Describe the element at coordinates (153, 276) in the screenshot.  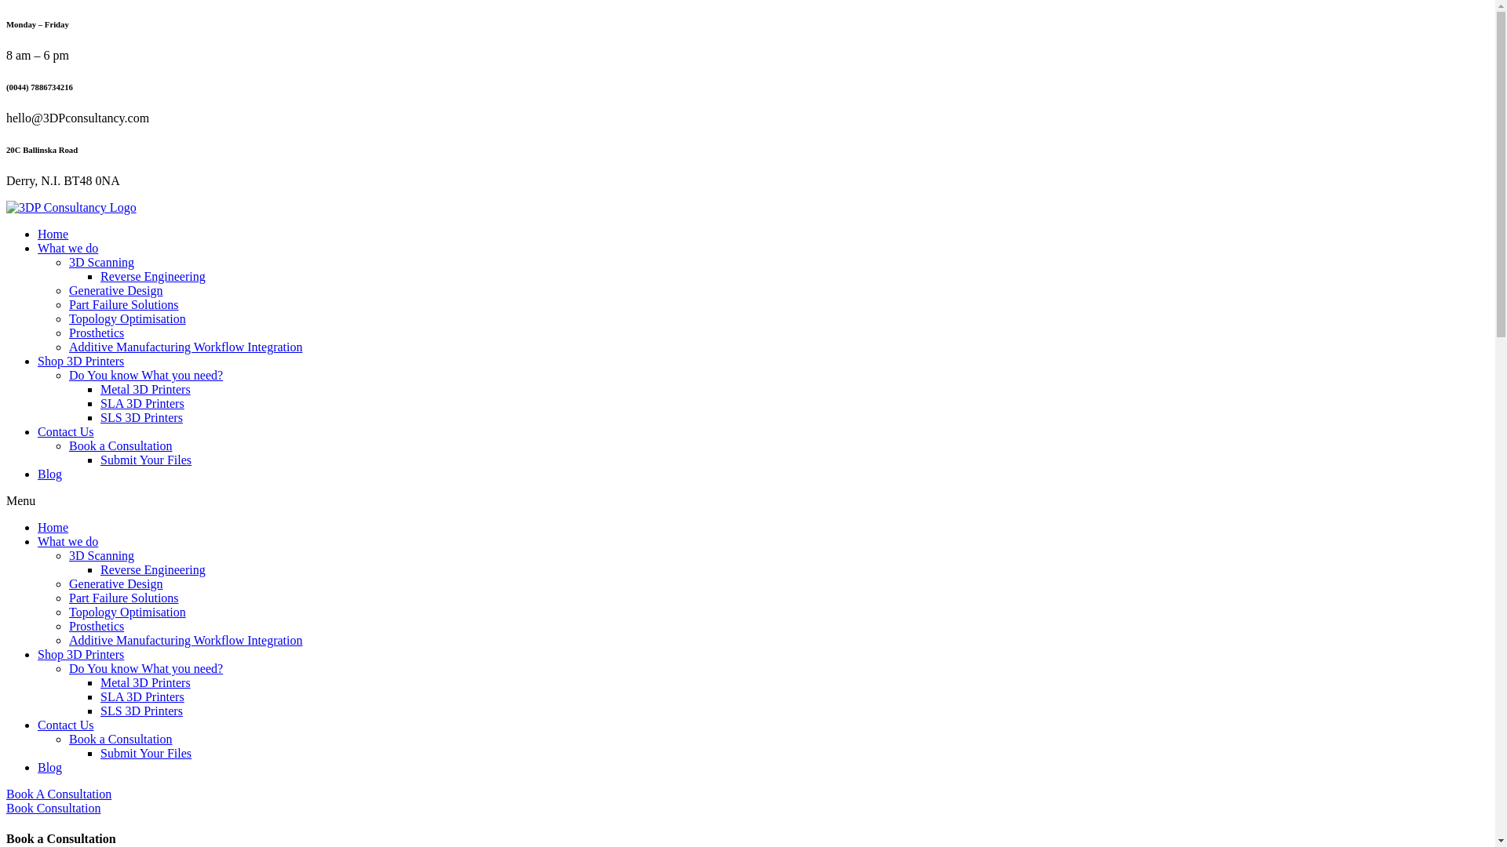
I see `Reverse Engineering` at that location.